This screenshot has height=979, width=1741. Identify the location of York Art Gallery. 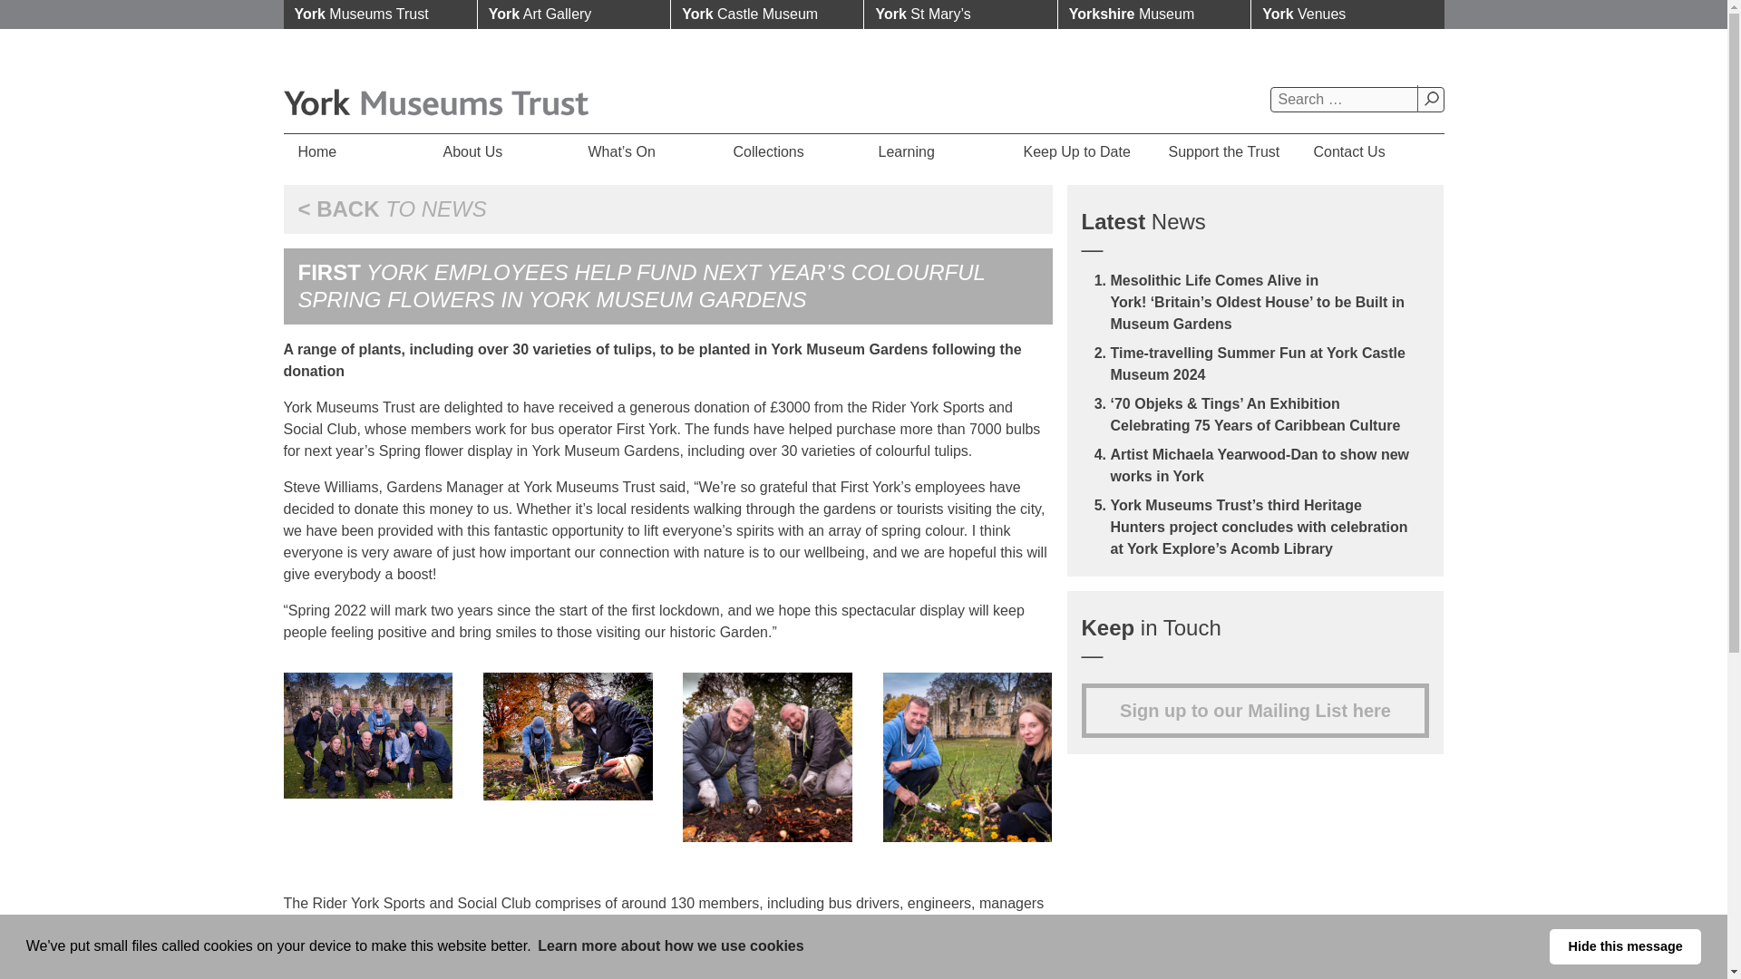
(573, 15).